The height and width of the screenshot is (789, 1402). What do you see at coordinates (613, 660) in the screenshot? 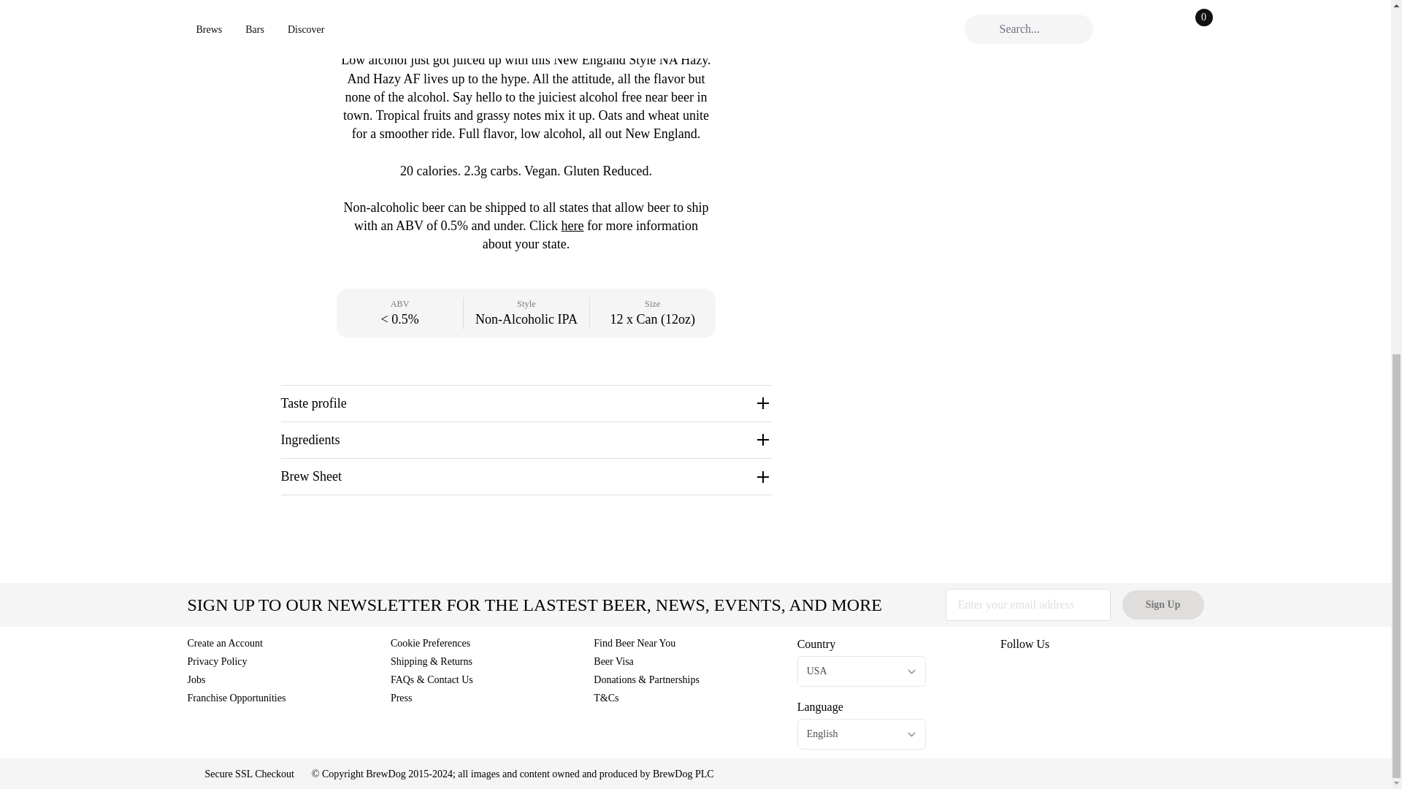
I see `Beer Visa` at bounding box center [613, 660].